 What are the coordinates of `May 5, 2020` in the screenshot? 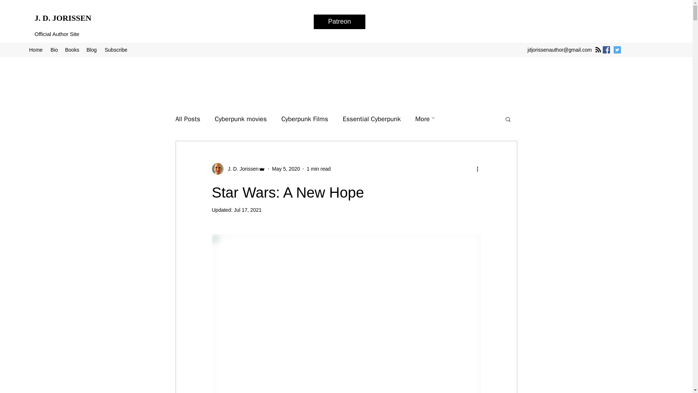 It's located at (286, 168).